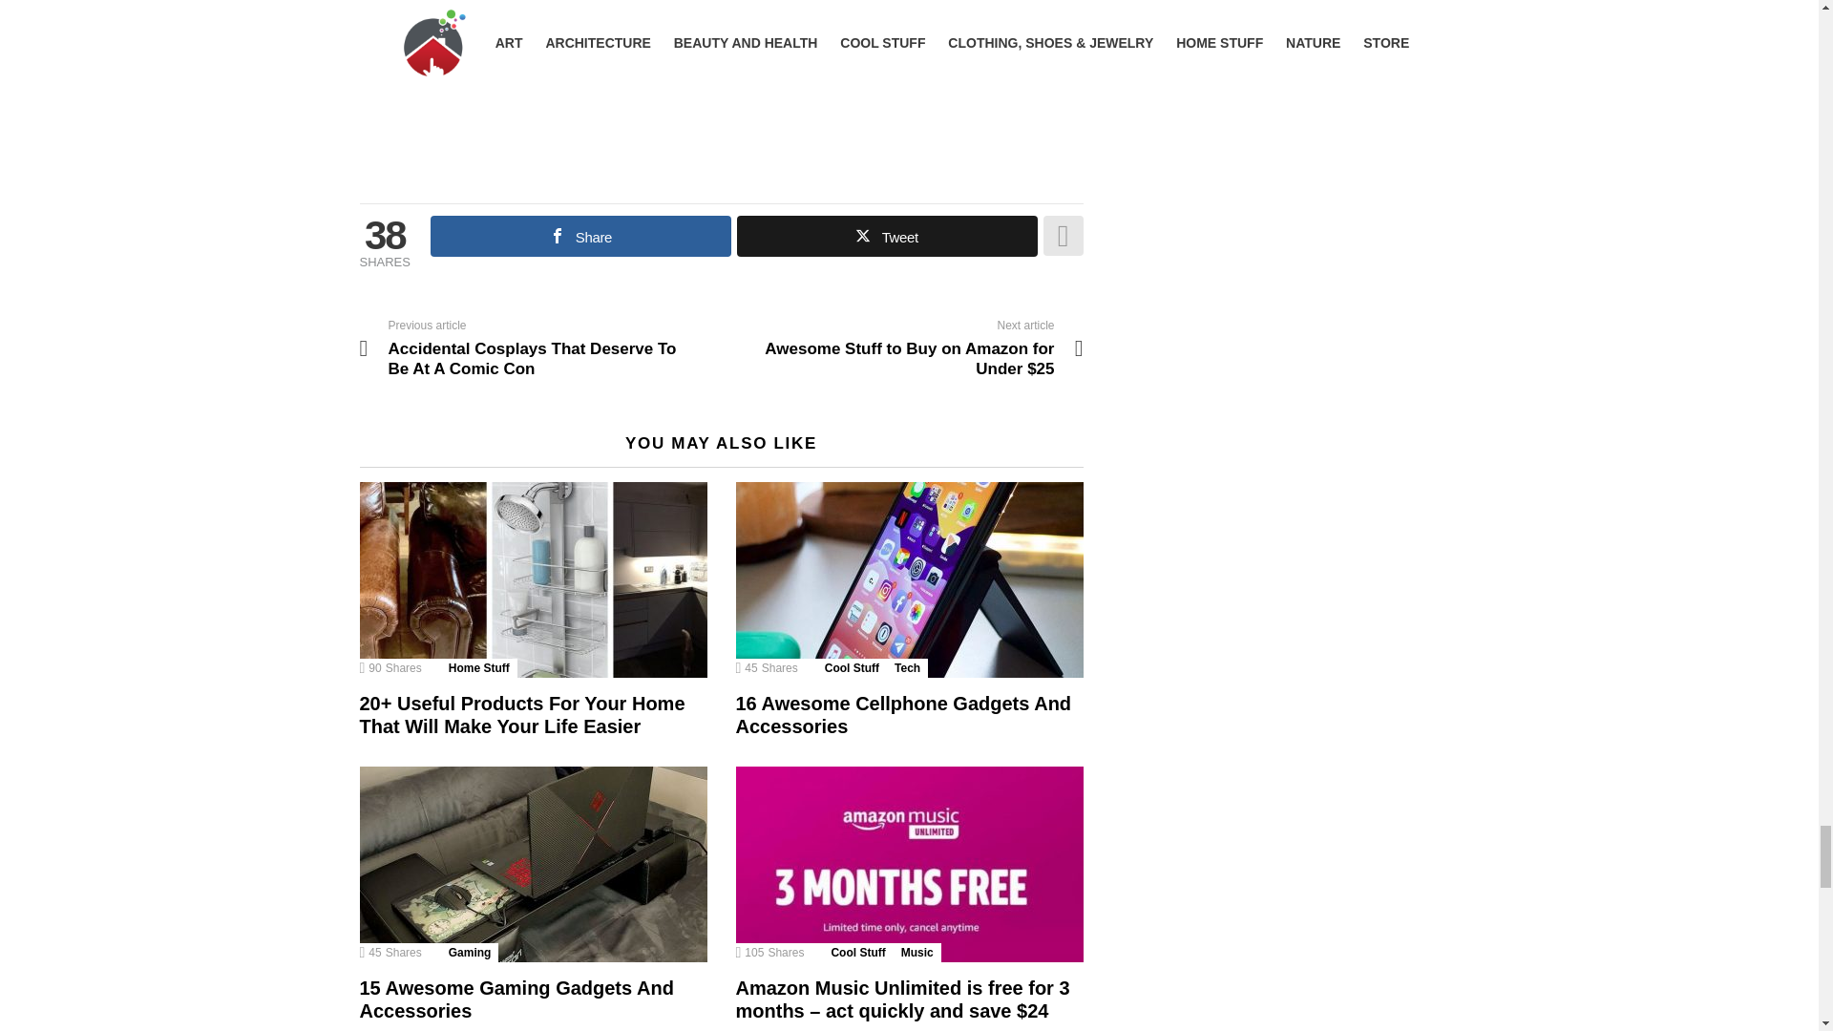 Image resolution: width=1833 pixels, height=1031 pixels. What do you see at coordinates (470, 953) in the screenshot?
I see `Gaming` at bounding box center [470, 953].